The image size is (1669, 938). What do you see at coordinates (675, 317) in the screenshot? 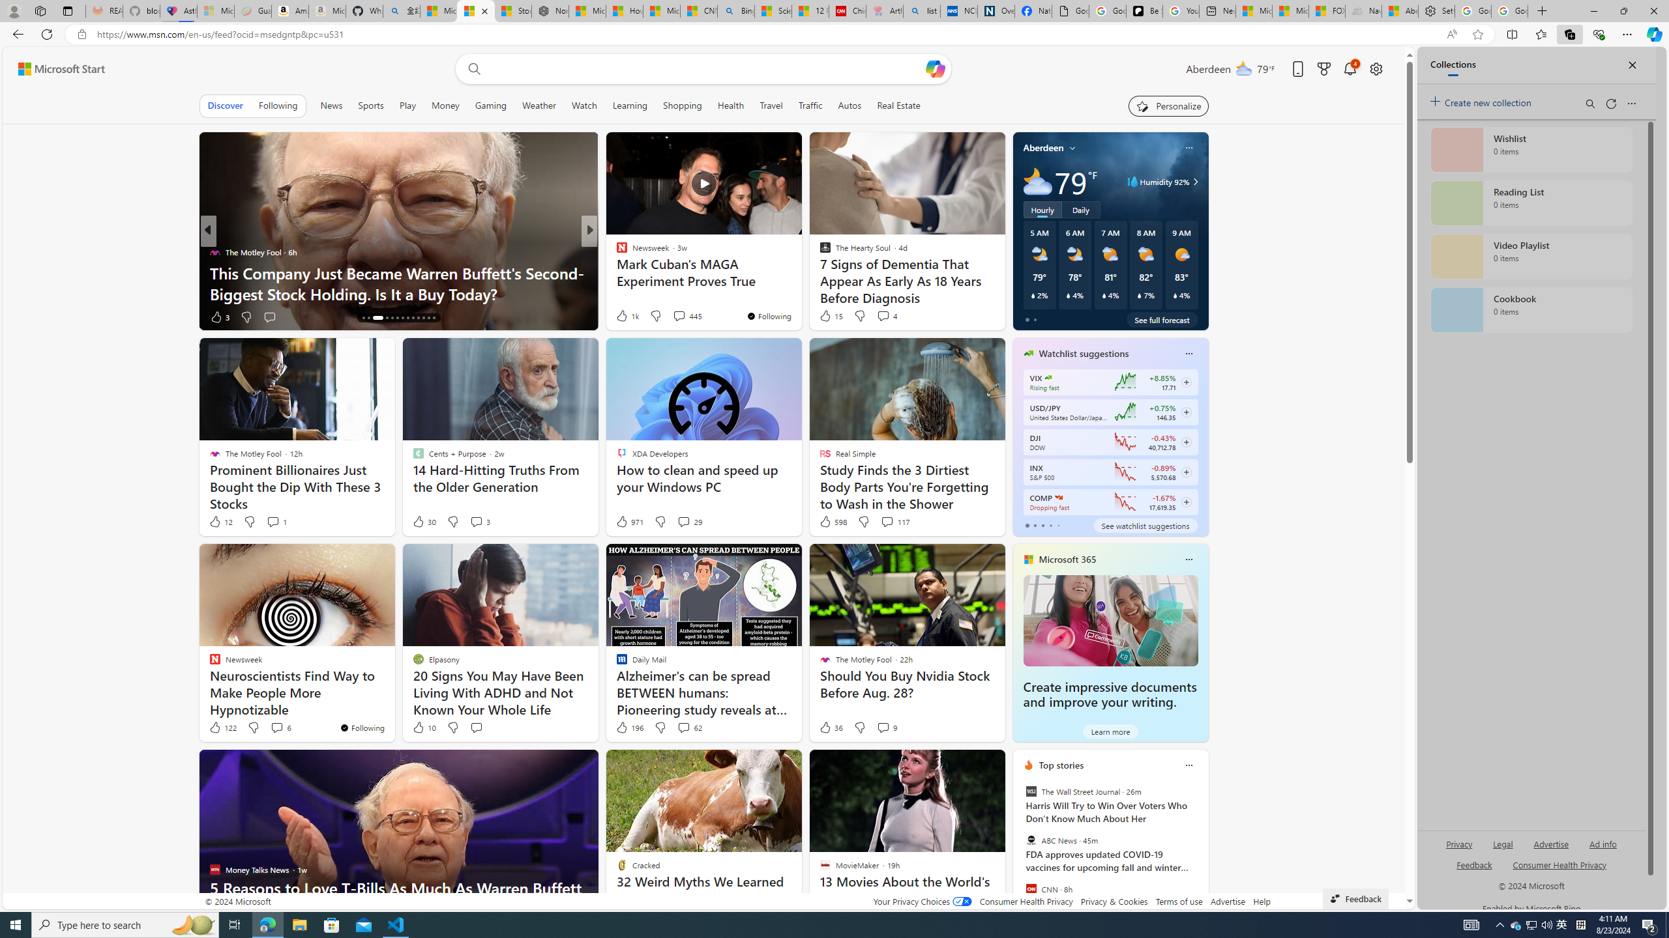
I see `View comments 30 Comment` at bounding box center [675, 317].